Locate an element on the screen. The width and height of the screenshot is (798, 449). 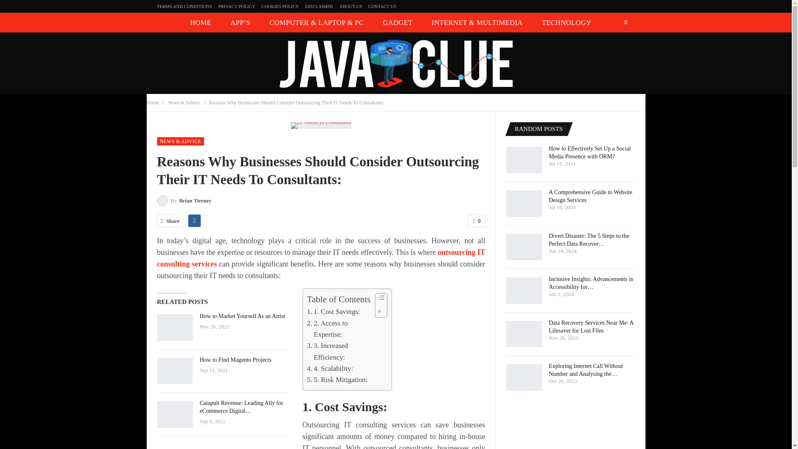
2. Access to Expertise: is located at coordinates (338, 328).